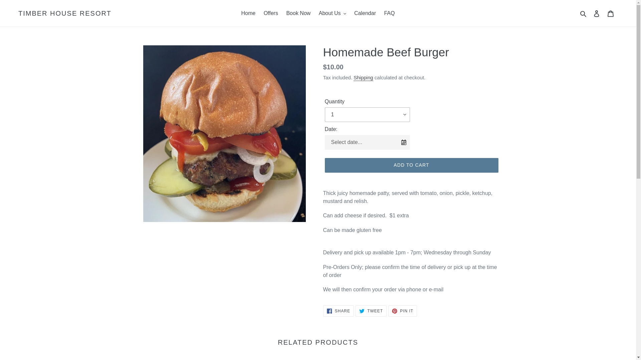 Image resolution: width=641 pixels, height=360 pixels. Describe the element at coordinates (584, 13) in the screenshot. I see `Book Now` at that location.